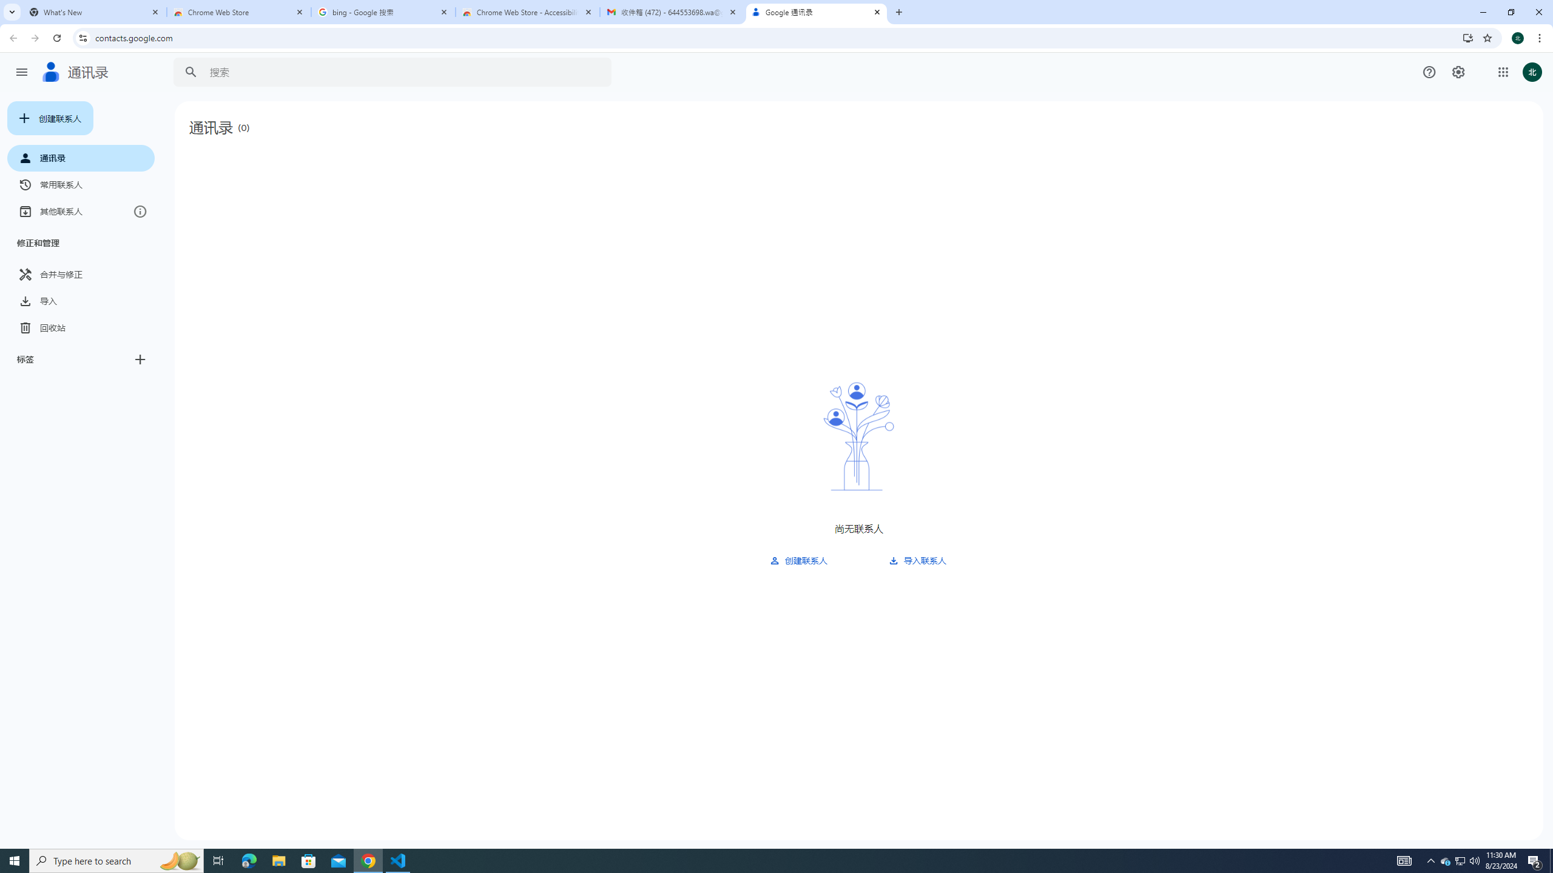 The image size is (1553, 873). I want to click on Address and search bar, so click(775, 38).